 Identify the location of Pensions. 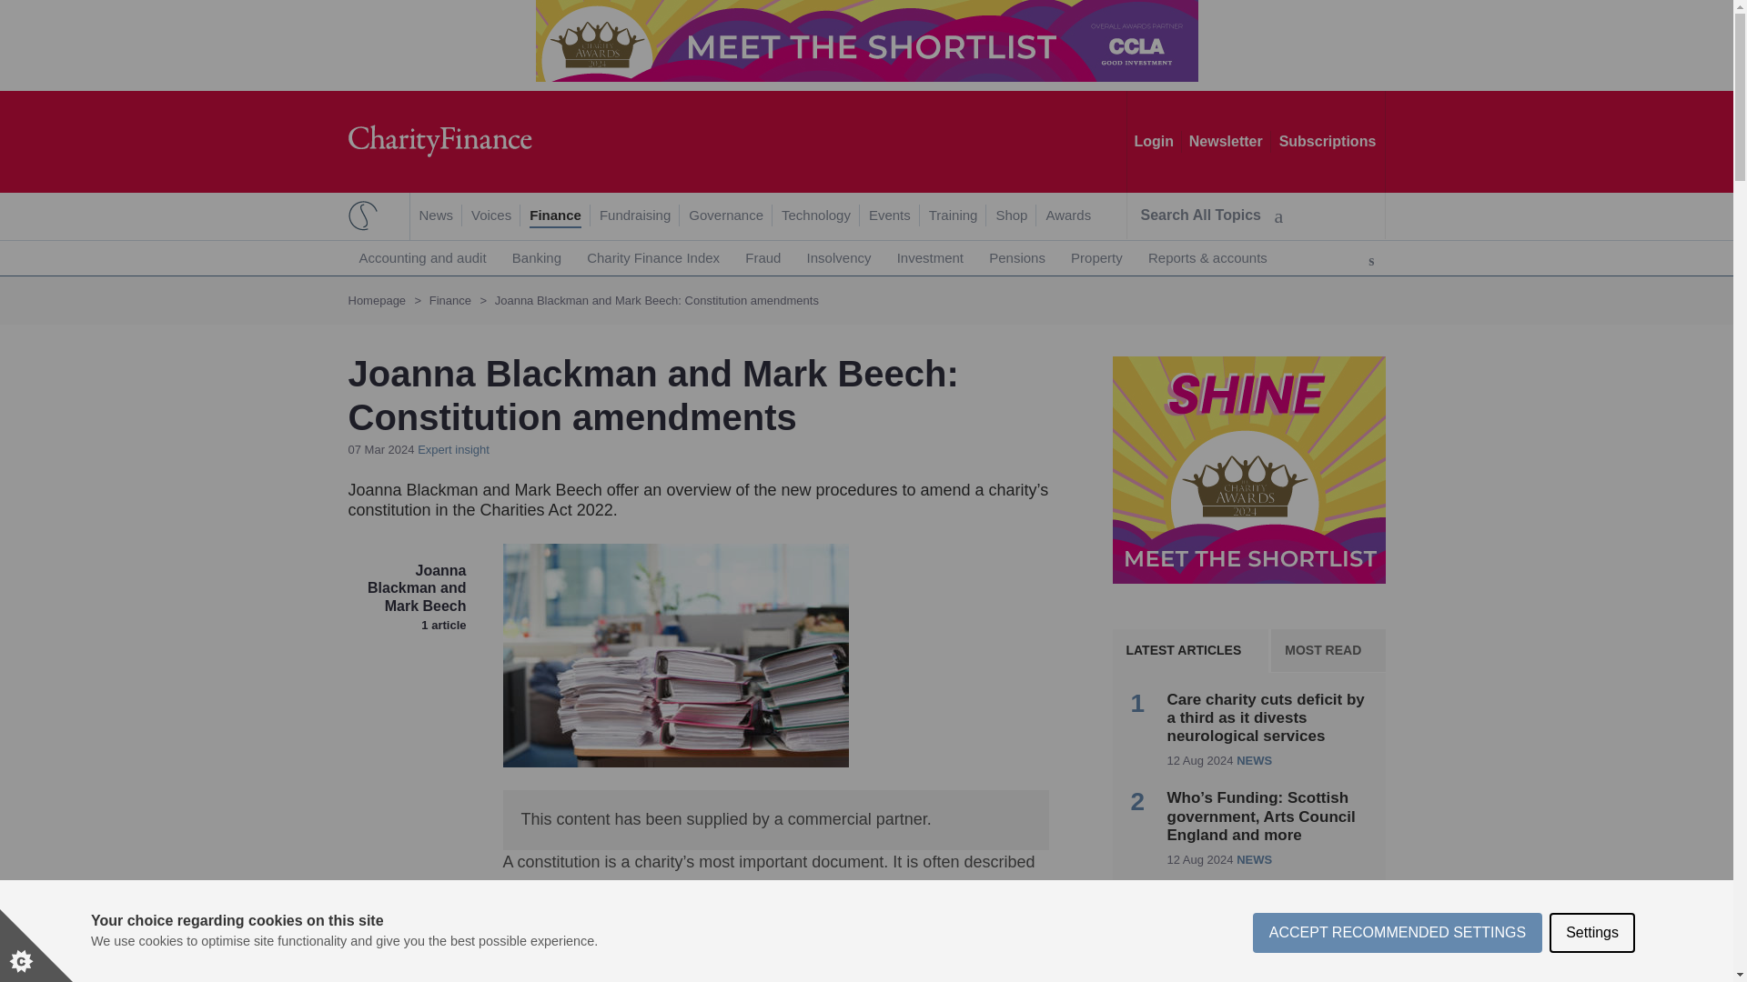
(1017, 257).